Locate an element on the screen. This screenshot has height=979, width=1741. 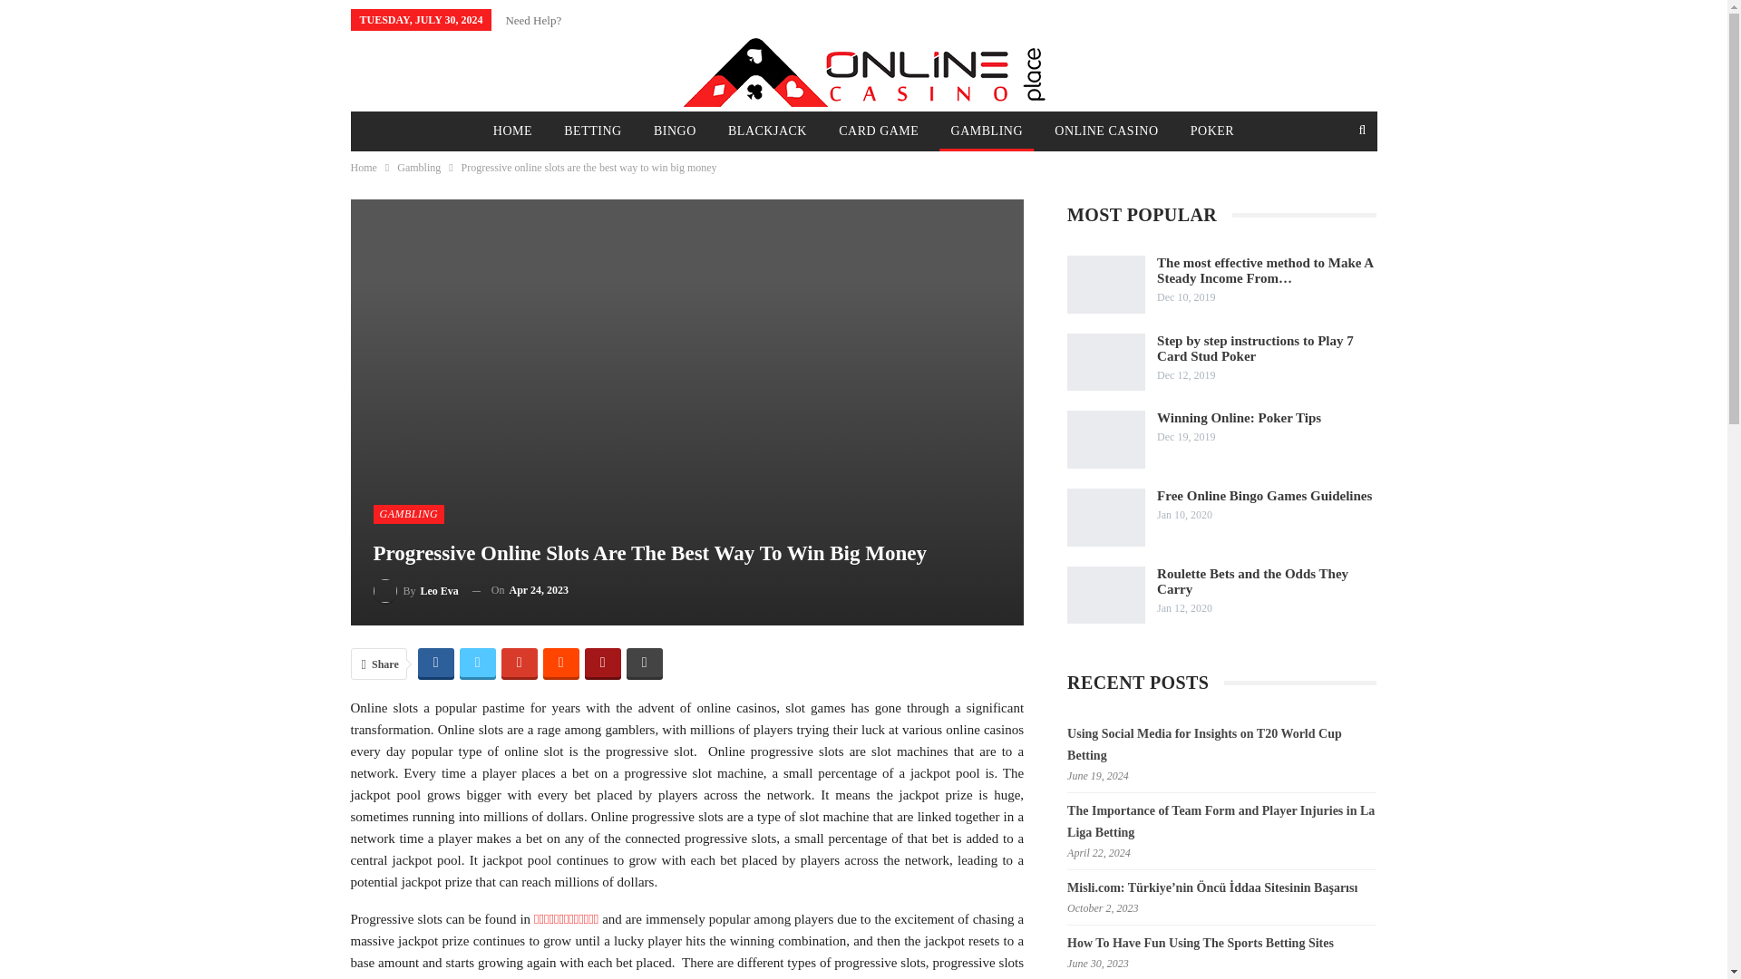
HOME is located at coordinates (512, 131).